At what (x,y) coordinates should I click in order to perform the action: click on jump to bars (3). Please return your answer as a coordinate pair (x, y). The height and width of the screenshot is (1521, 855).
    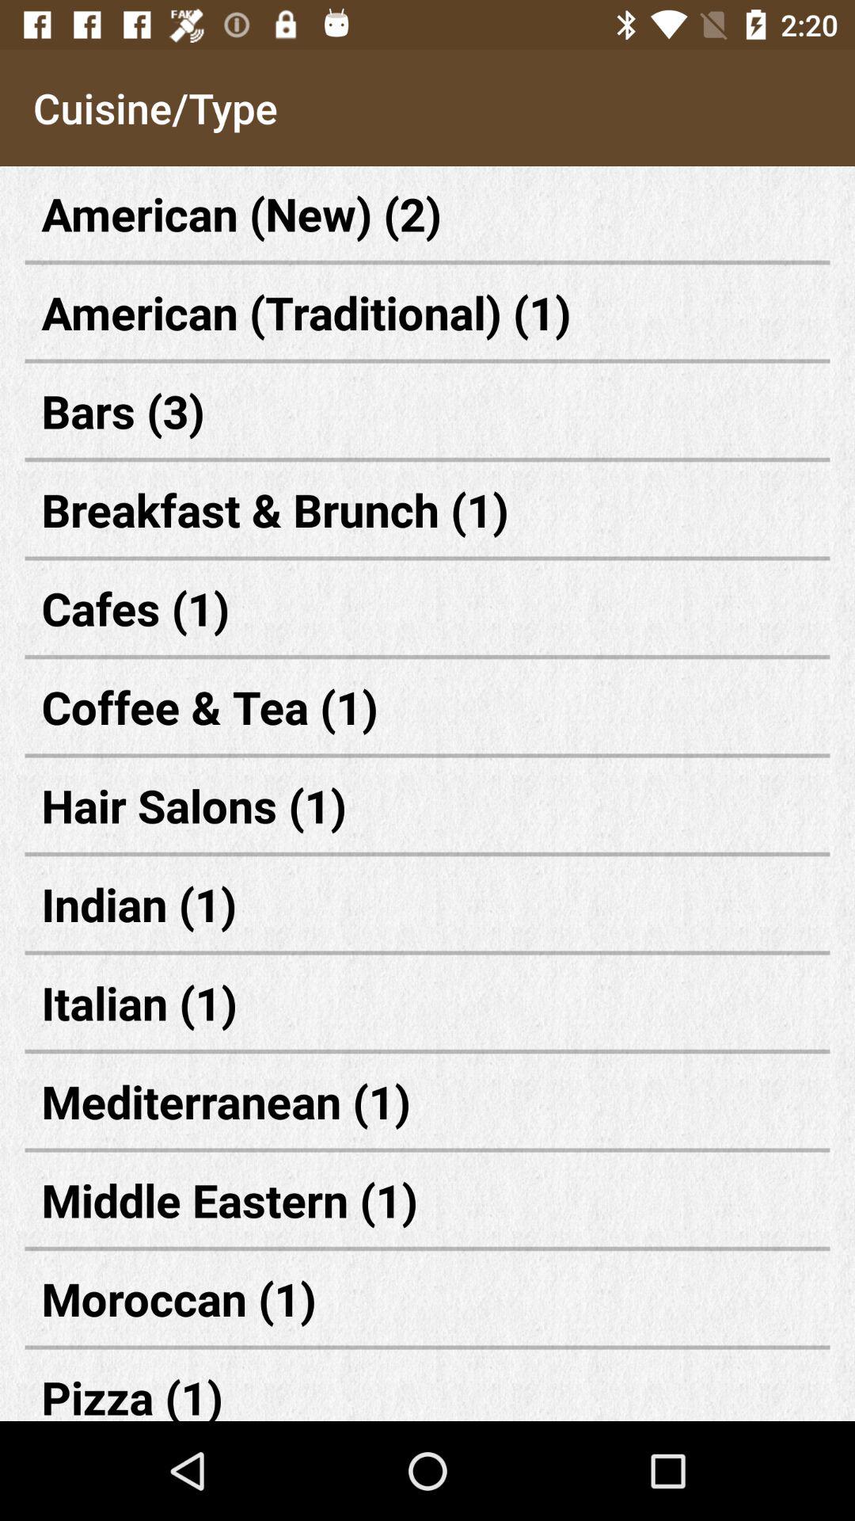
    Looking at the image, I should click on (427, 410).